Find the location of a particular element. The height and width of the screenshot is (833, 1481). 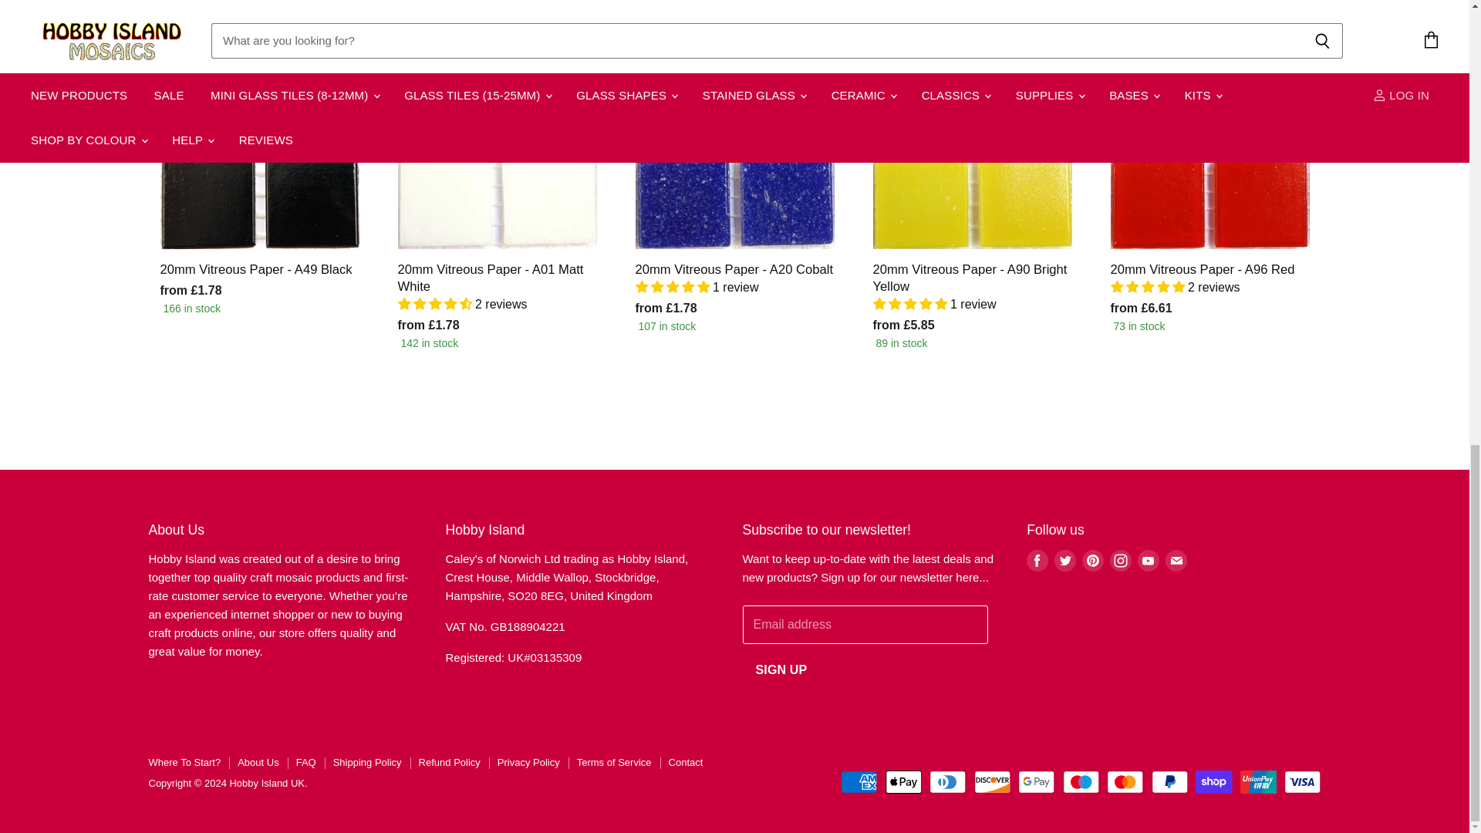

Facebook is located at coordinates (1037, 560).